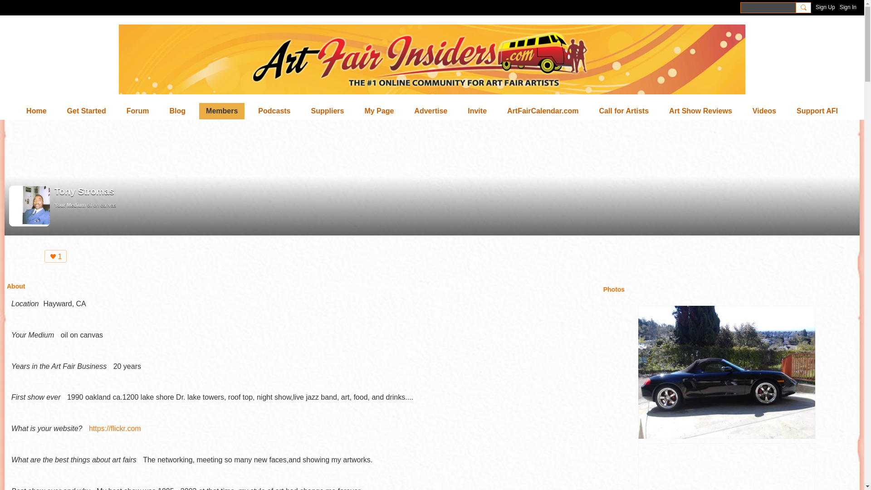  Describe the element at coordinates (138, 111) in the screenshot. I see `Forum` at that location.